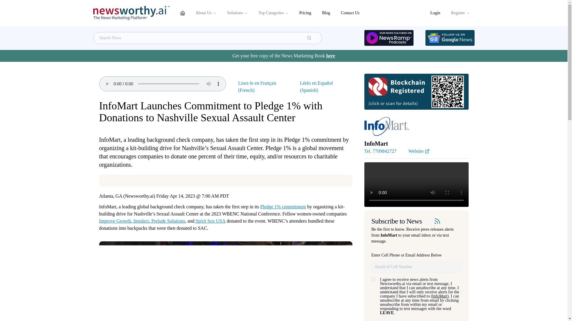  Describe the element at coordinates (237, 13) in the screenshot. I see `Solutions` at that location.